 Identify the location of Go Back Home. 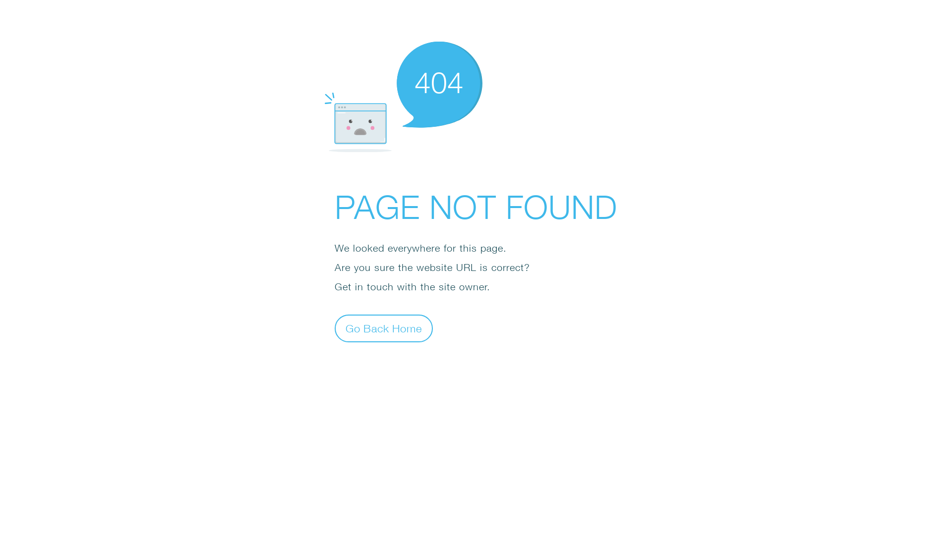
(384, 328).